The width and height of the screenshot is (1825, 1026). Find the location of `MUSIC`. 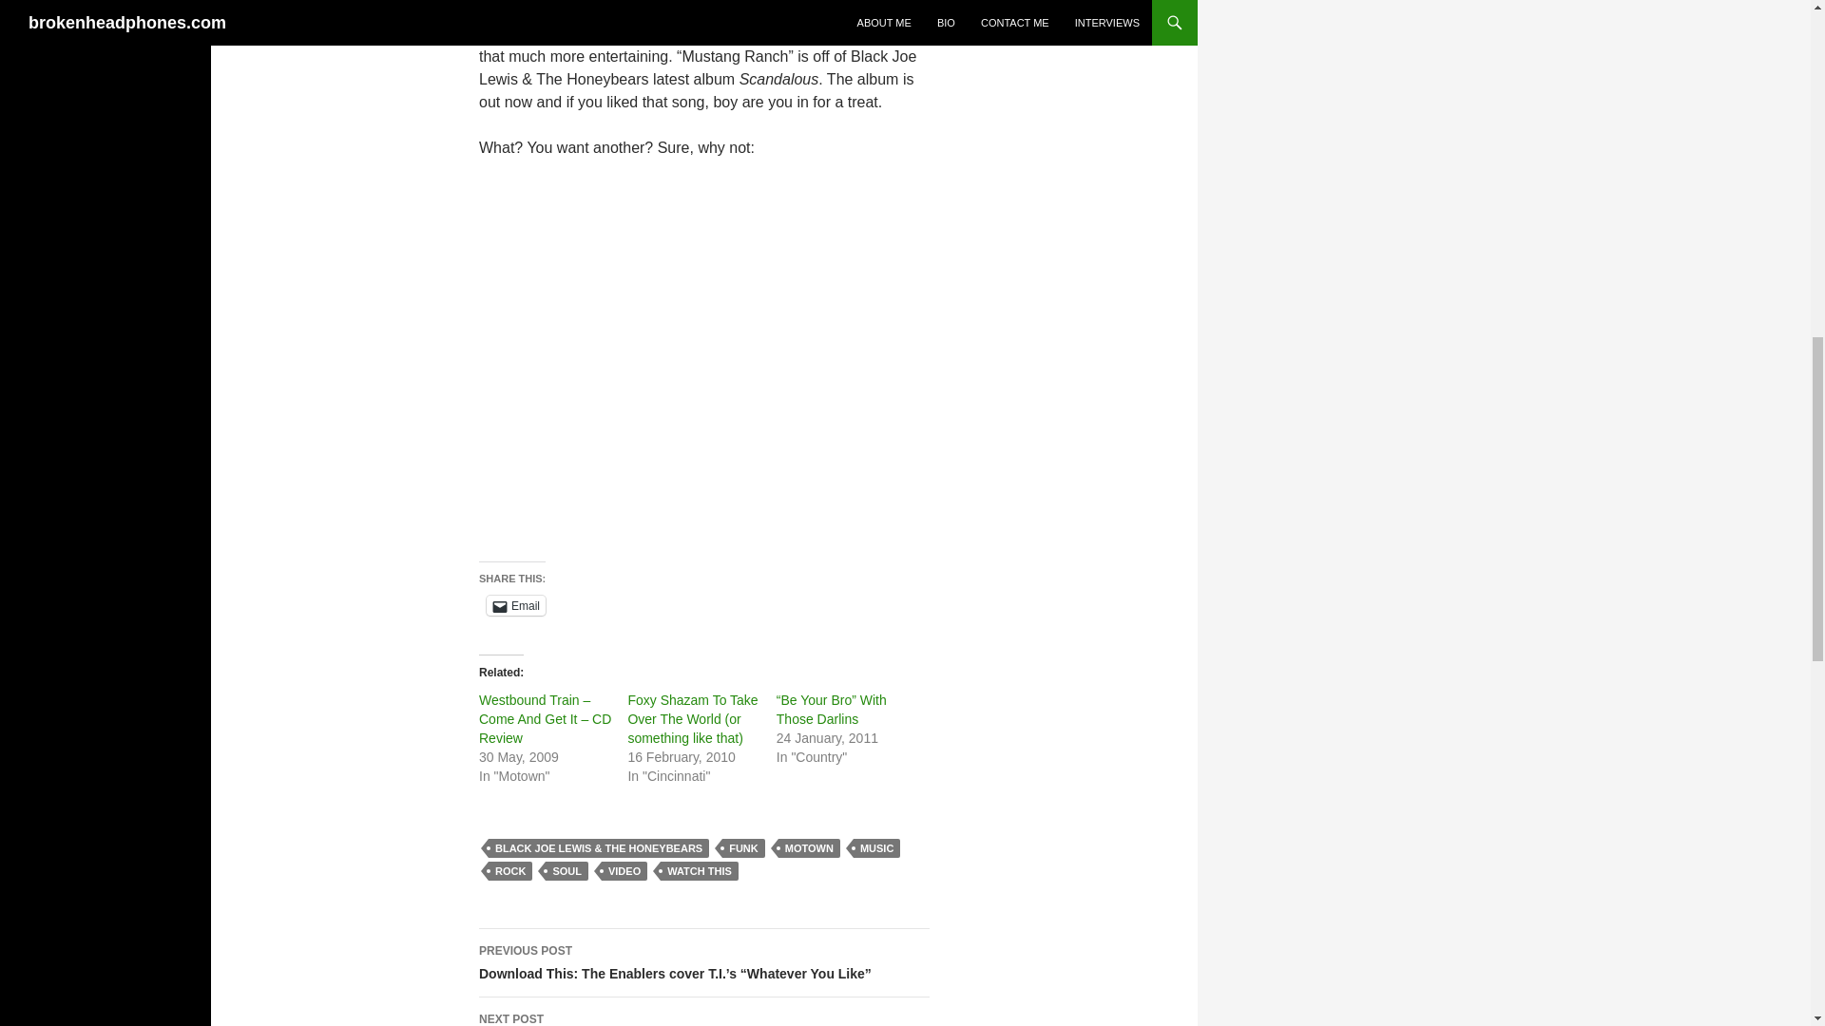

MUSIC is located at coordinates (876, 847).